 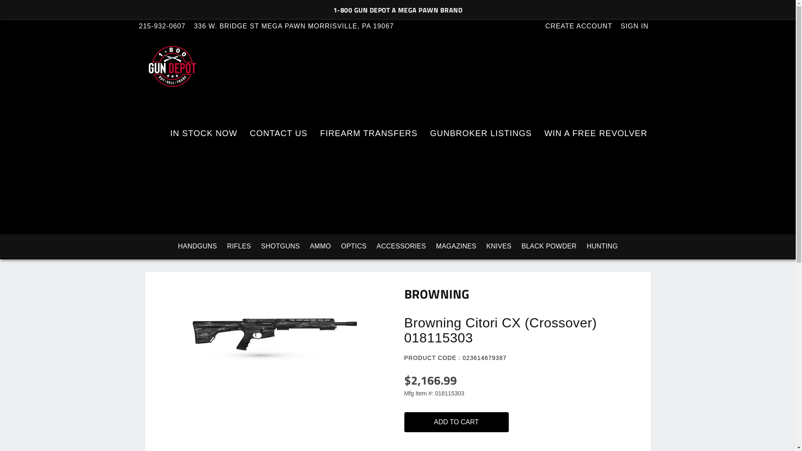 What do you see at coordinates (298, 26) in the screenshot?
I see `336 W. BRIDGE ST MEGA PAWN MORRISVILLE, PA 19067` at bounding box center [298, 26].